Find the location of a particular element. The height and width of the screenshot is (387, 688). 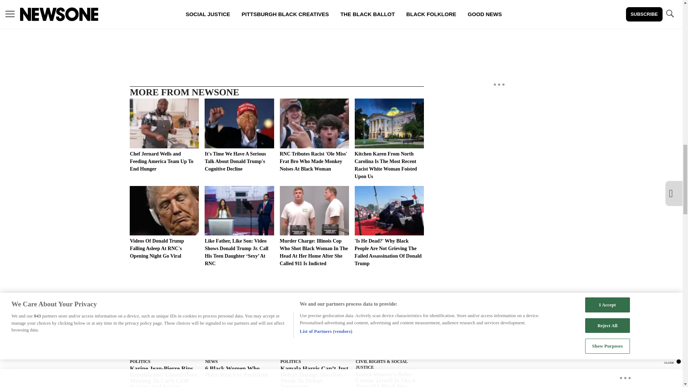

POLICE BRUTALITY is located at coordinates (296, 21).